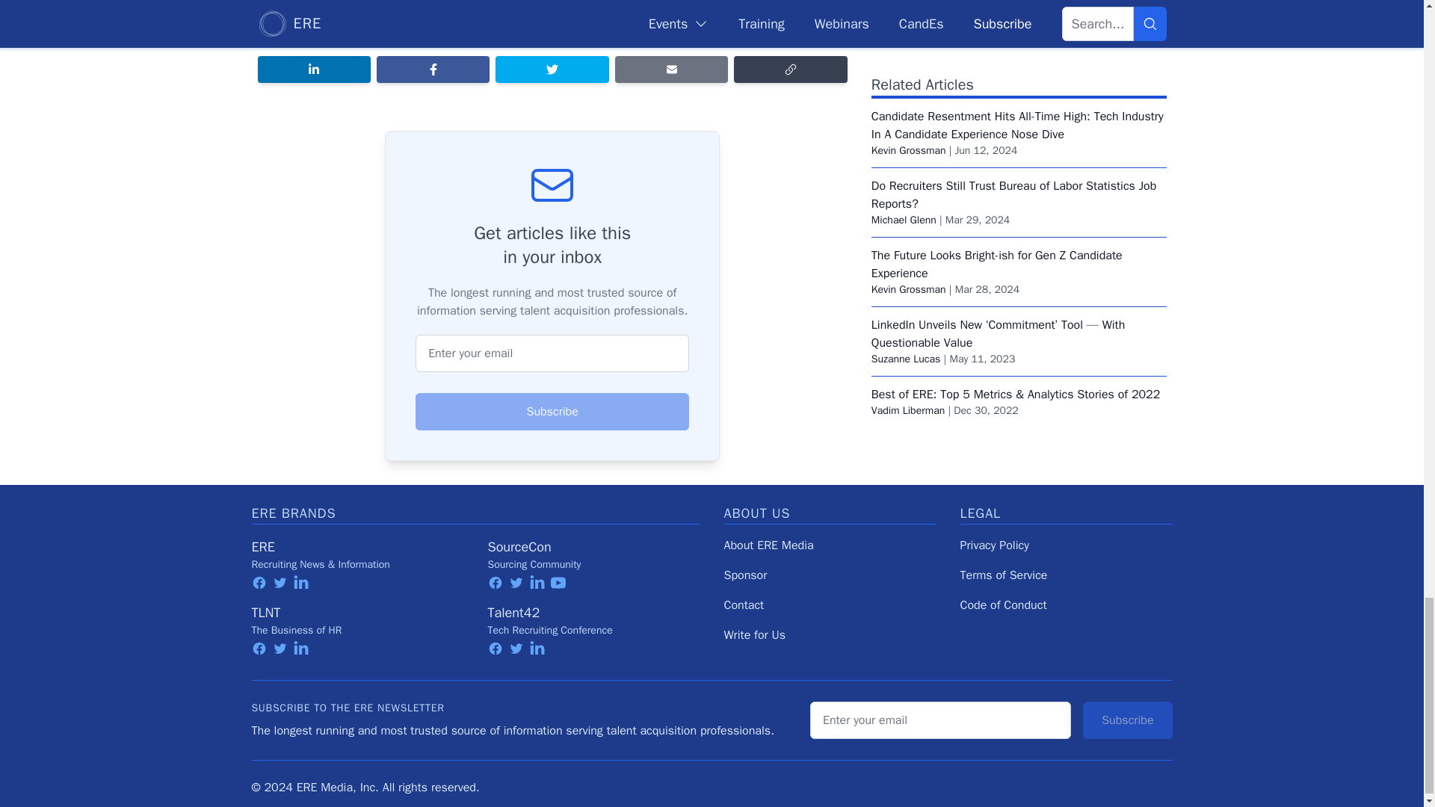 The image size is (1435, 807). Describe the element at coordinates (552, 411) in the screenshot. I see `Subscribe` at that location.